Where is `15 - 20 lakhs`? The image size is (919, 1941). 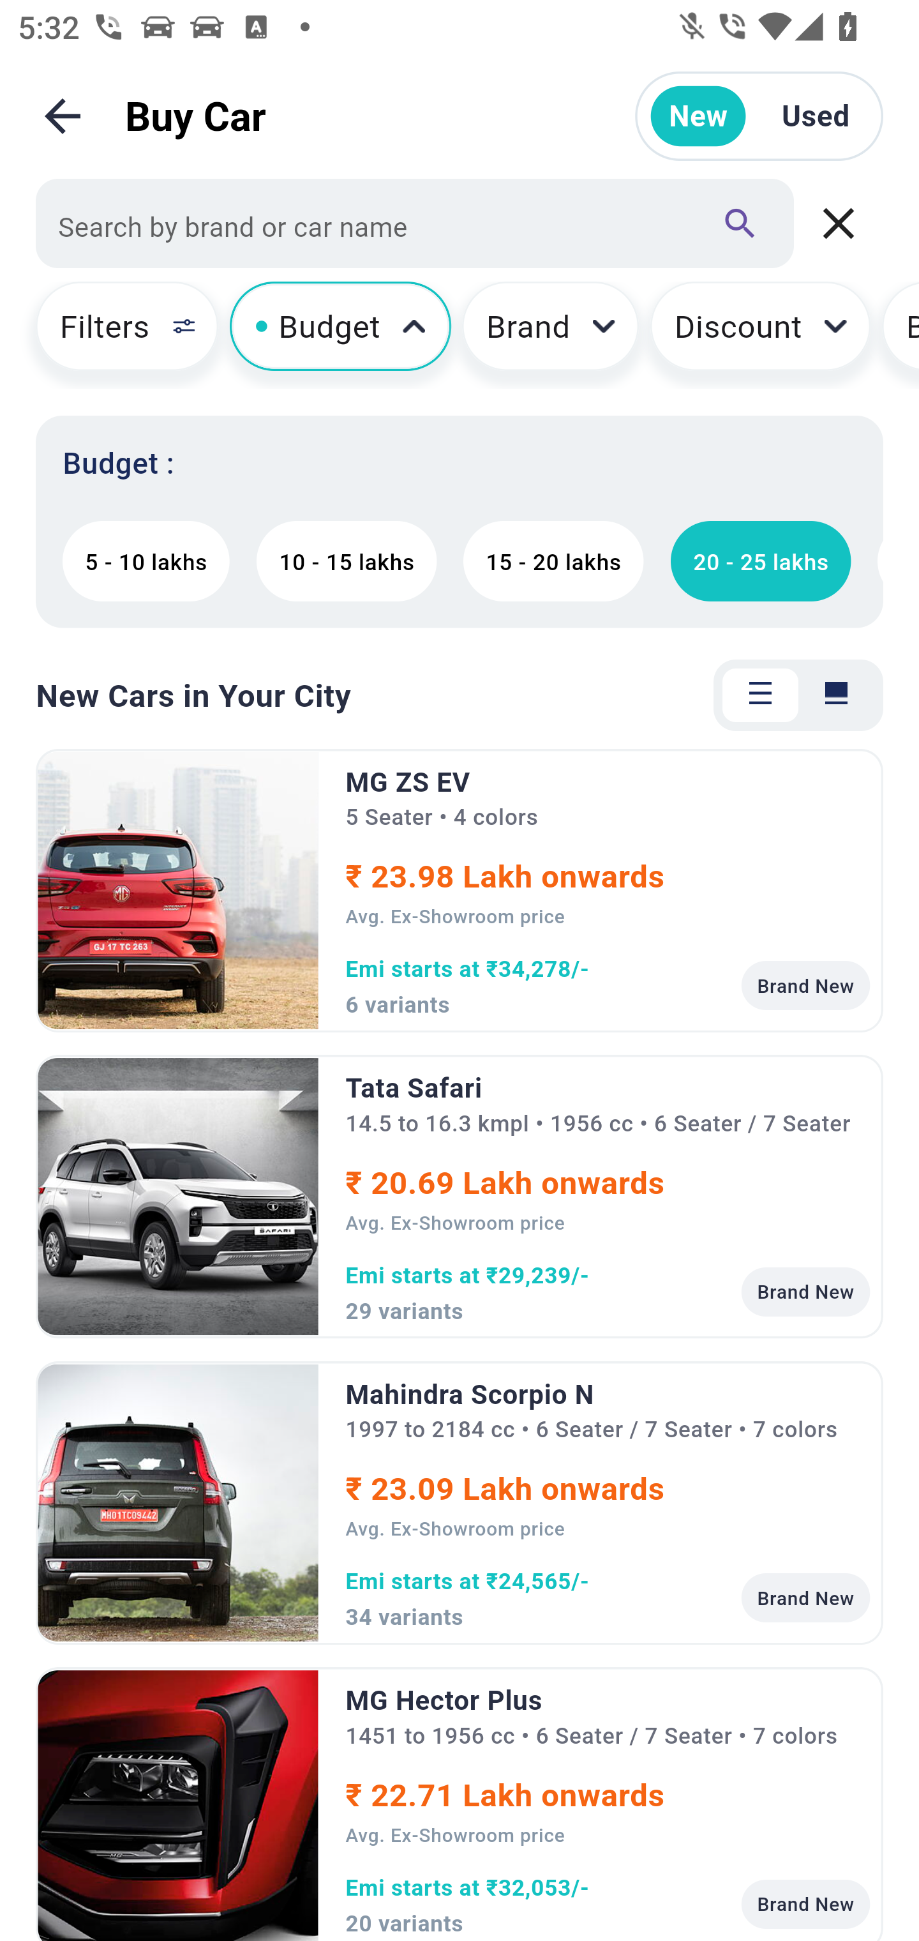
15 - 20 lakhs is located at coordinates (553, 561).